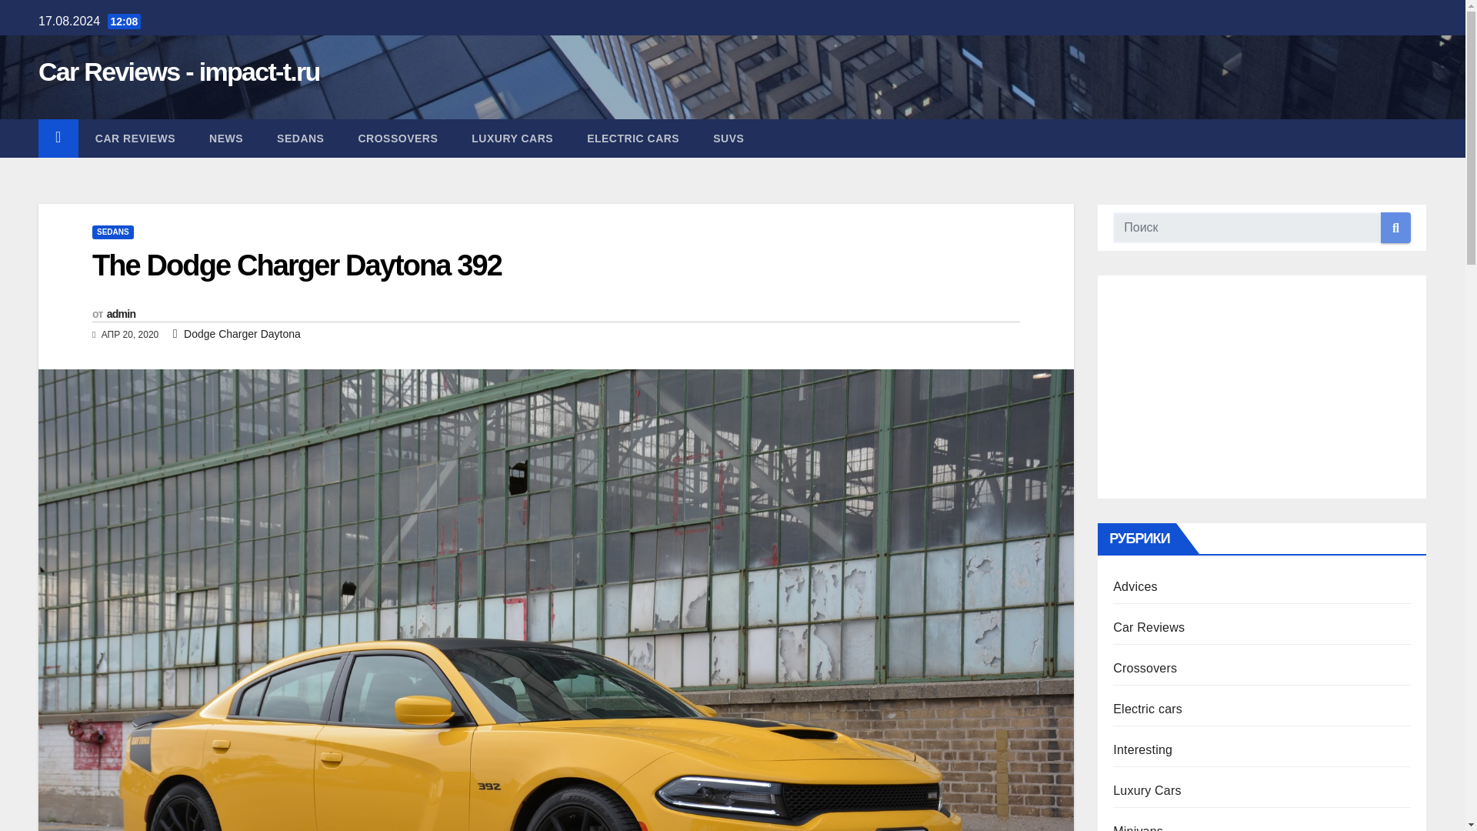 The width and height of the screenshot is (1477, 831). I want to click on Car Reviews - impact-t.ru, so click(178, 72).